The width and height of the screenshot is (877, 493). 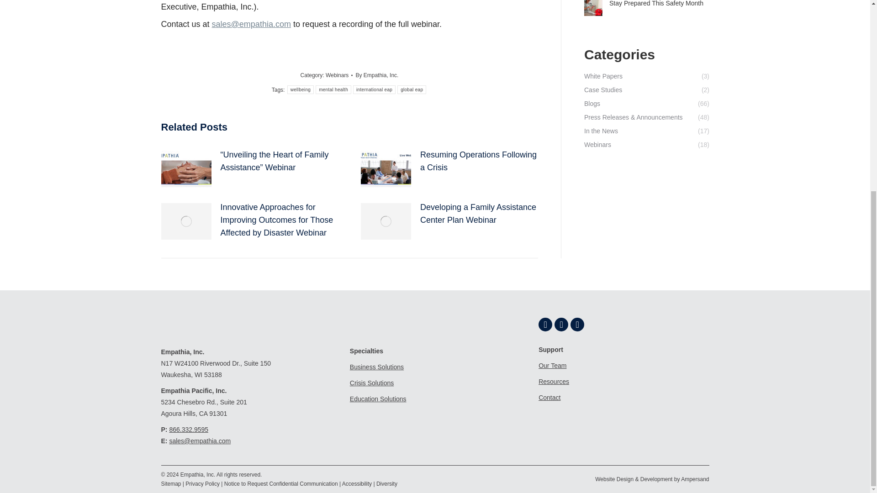 I want to click on global eap, so click(x=412, y=89).